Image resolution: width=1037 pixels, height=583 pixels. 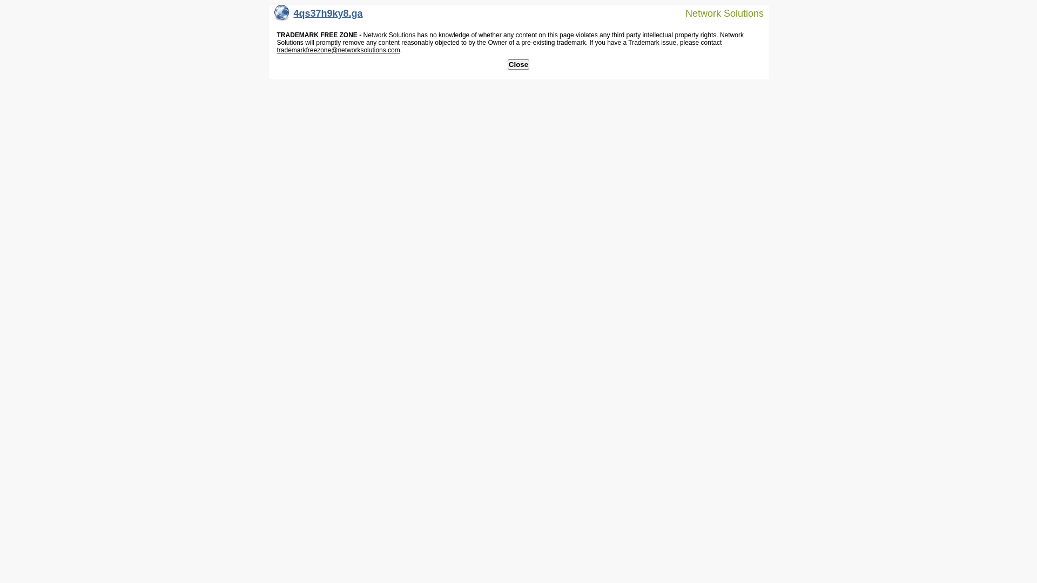 What do you see at coordinates (338, 50) in the screenshot?
I see `trademarkfreezone@networksolutions.com` at bounding box center [338, 50].